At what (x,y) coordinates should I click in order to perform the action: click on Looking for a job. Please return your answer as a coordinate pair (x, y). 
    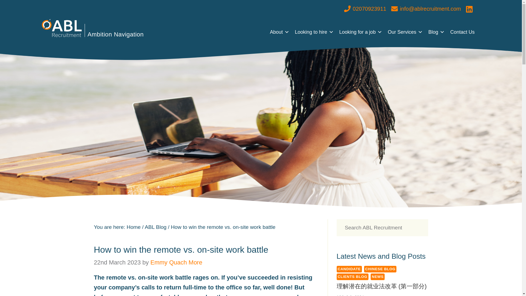
    Looking at the image, I should click on (361, 32).